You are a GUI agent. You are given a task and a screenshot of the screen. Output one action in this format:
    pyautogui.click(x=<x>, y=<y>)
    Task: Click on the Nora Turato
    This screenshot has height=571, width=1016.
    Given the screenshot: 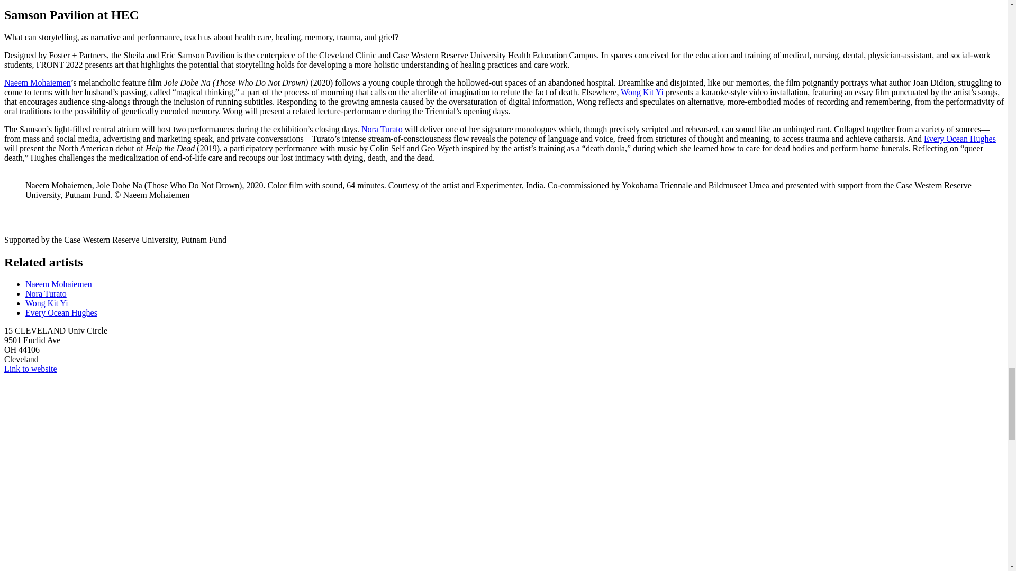 What is the action you would take?
    pyautogui.click(x=46, y=293)
    